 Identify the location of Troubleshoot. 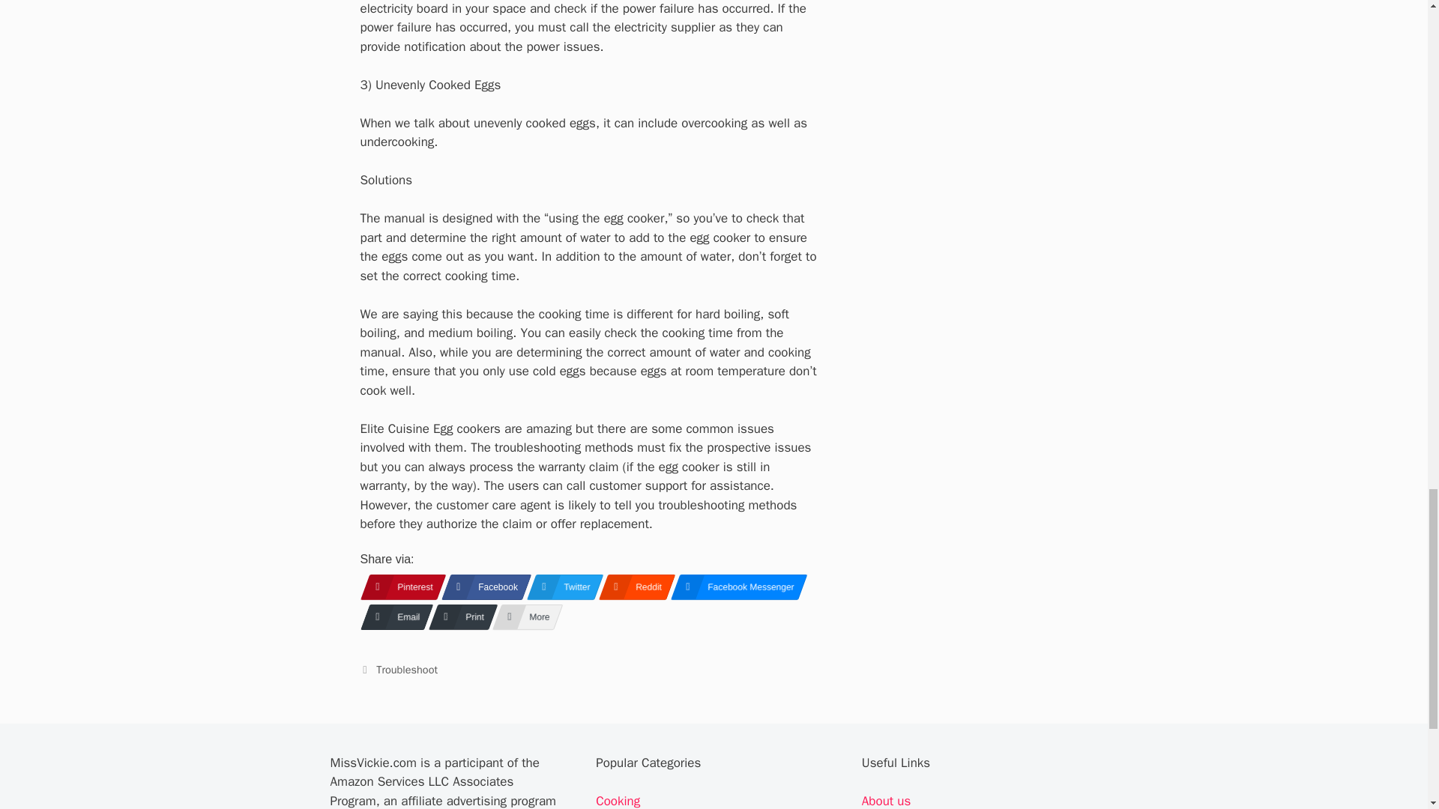
(406, 669).